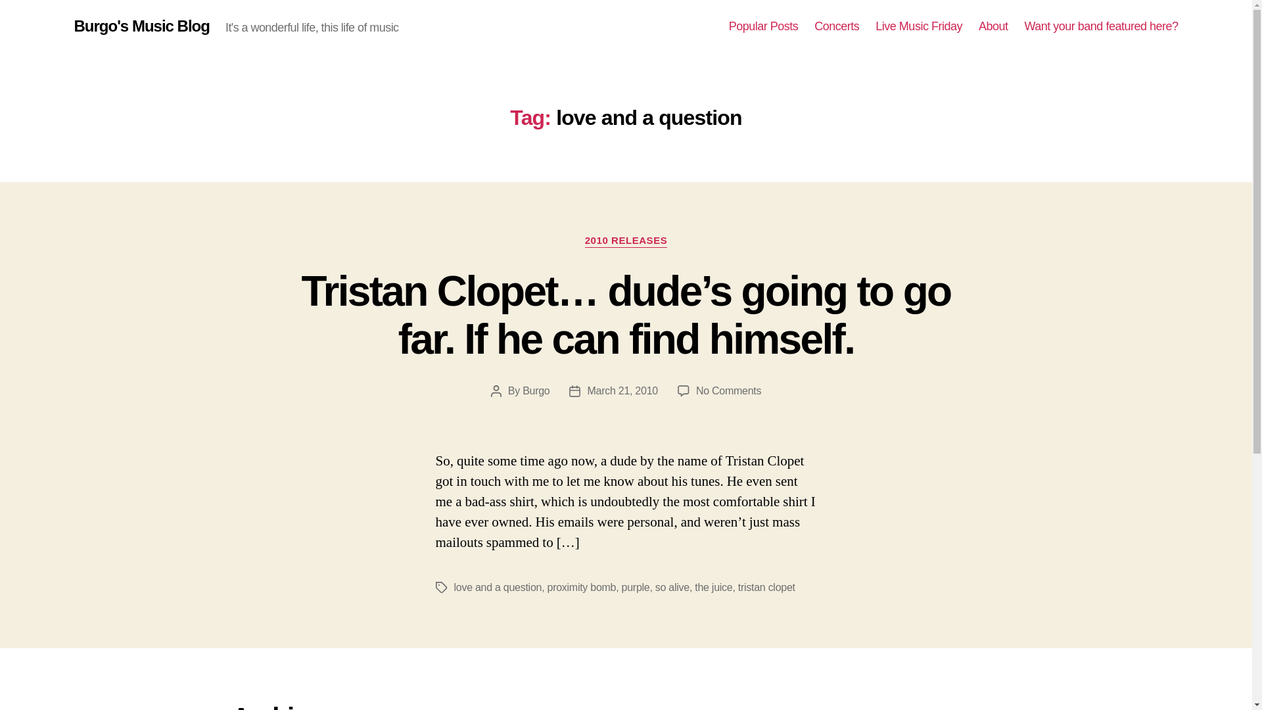 The height and width of the screenshot is (710, 1262). What do you see at coordinates (994, 26) in the screenshot?
I see `About` at bounding box center [994, 26].